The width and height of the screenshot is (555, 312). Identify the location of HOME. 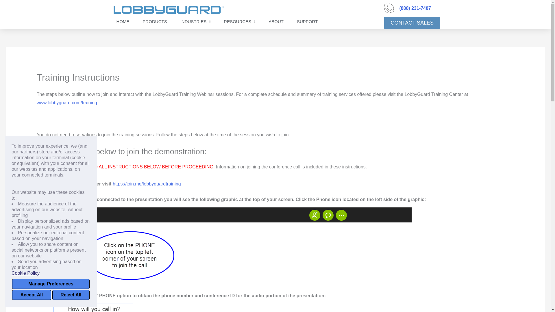
(123, 21).